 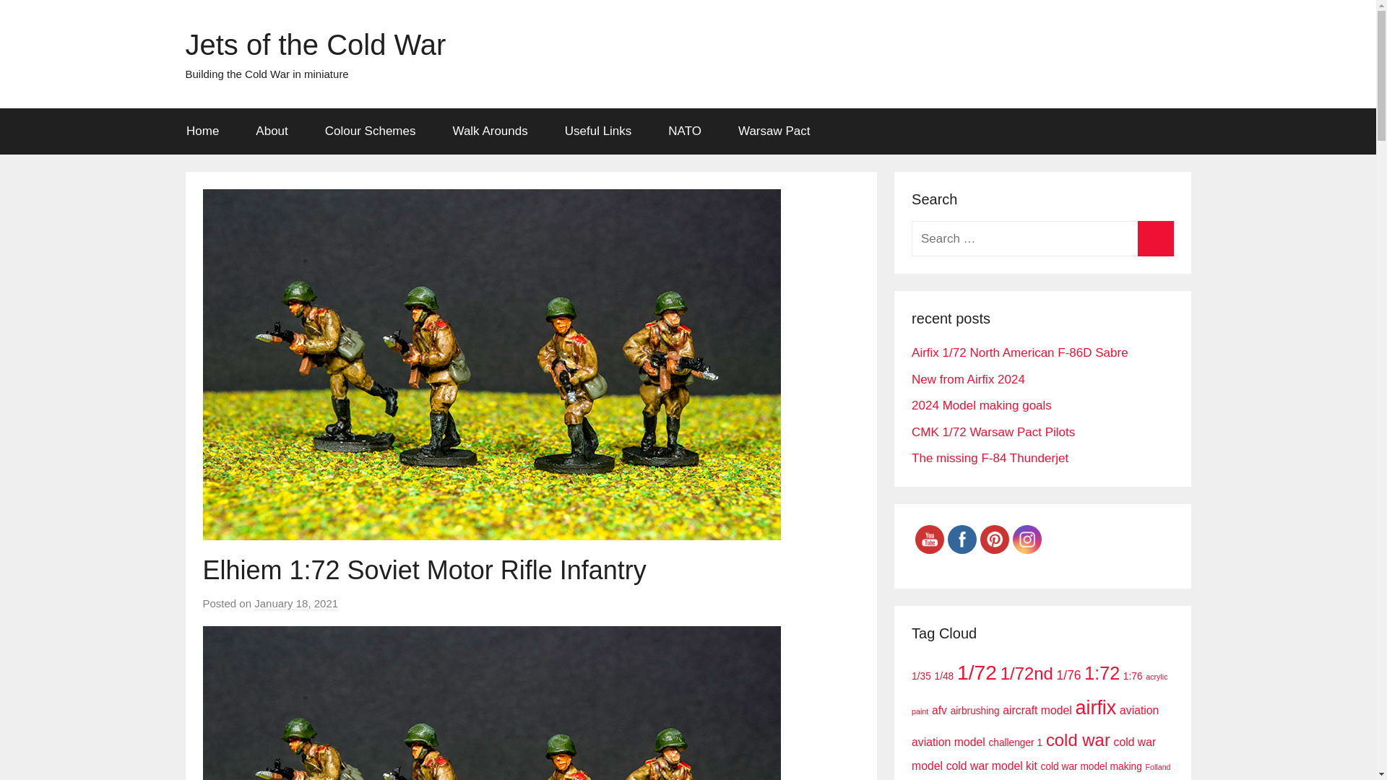 I want to click on NATO, so click(x=685, y=131).